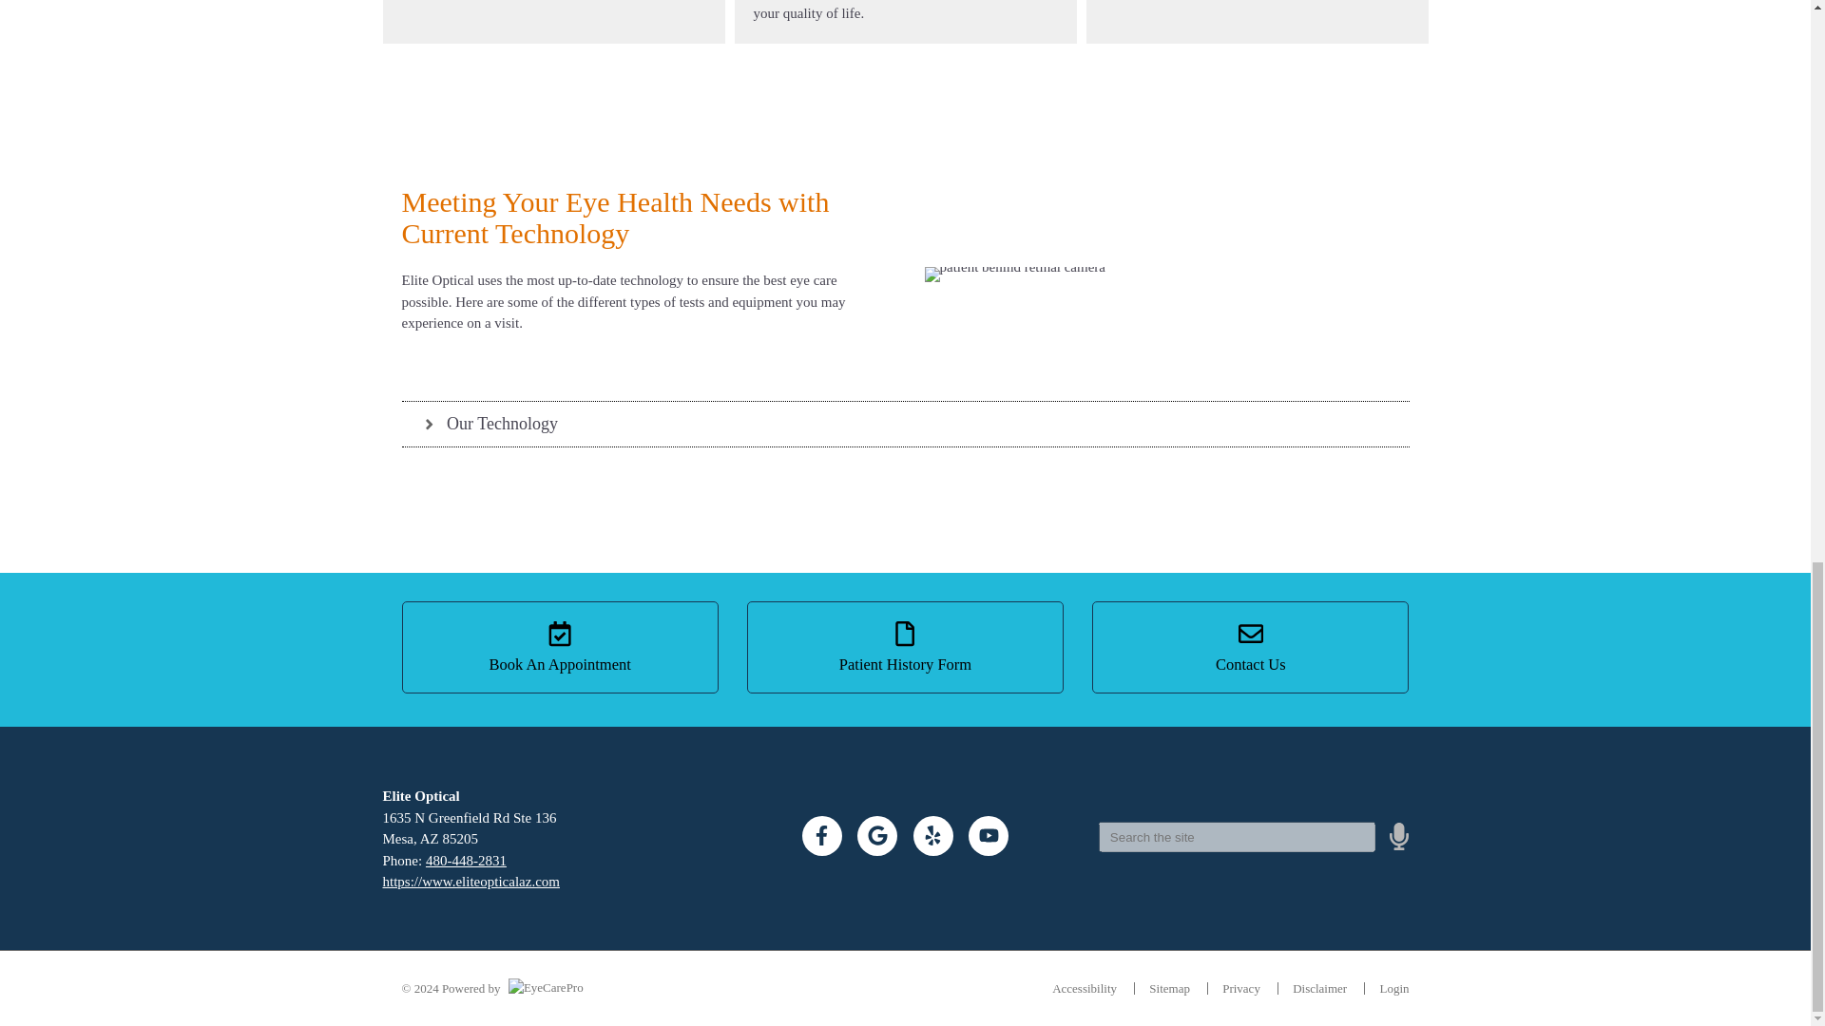 The width and height of the screenshot is (1825, 1026). I want to click on 480-448-2831, so click(466, 860).